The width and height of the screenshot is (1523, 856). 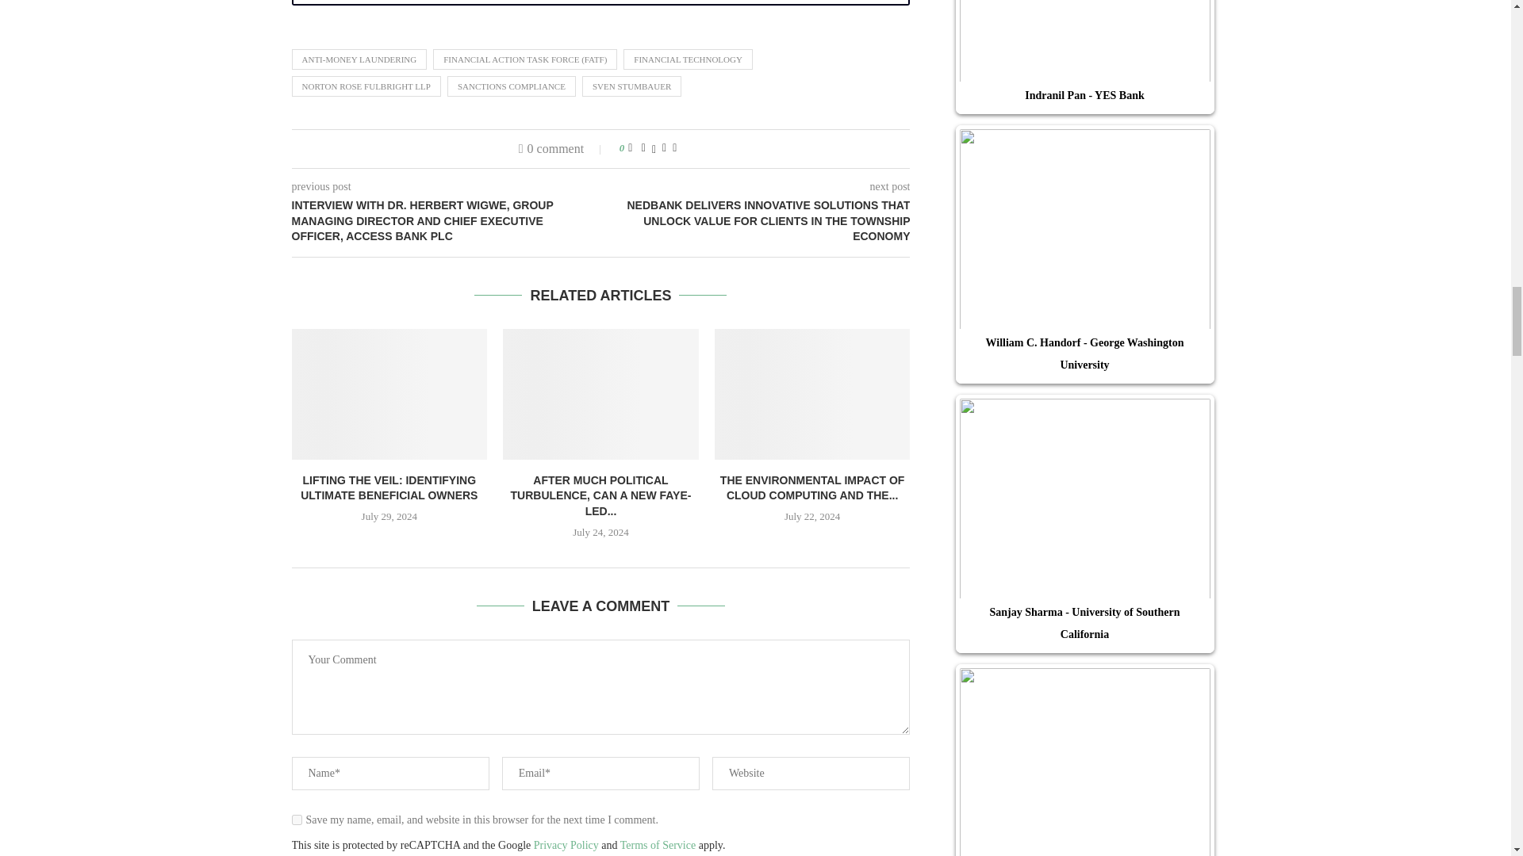 What do you see at coordinates (389, 393) in the screenshot?
I see `Lifting the Veil: Identifying Ultimate Beneficial Owners` at bounding box center [389, 393].